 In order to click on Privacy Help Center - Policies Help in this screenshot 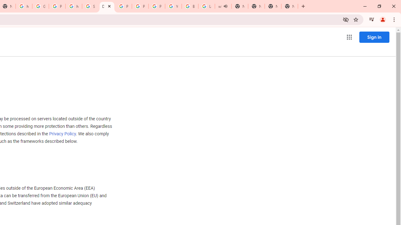, I will do `click(140, 6)`.